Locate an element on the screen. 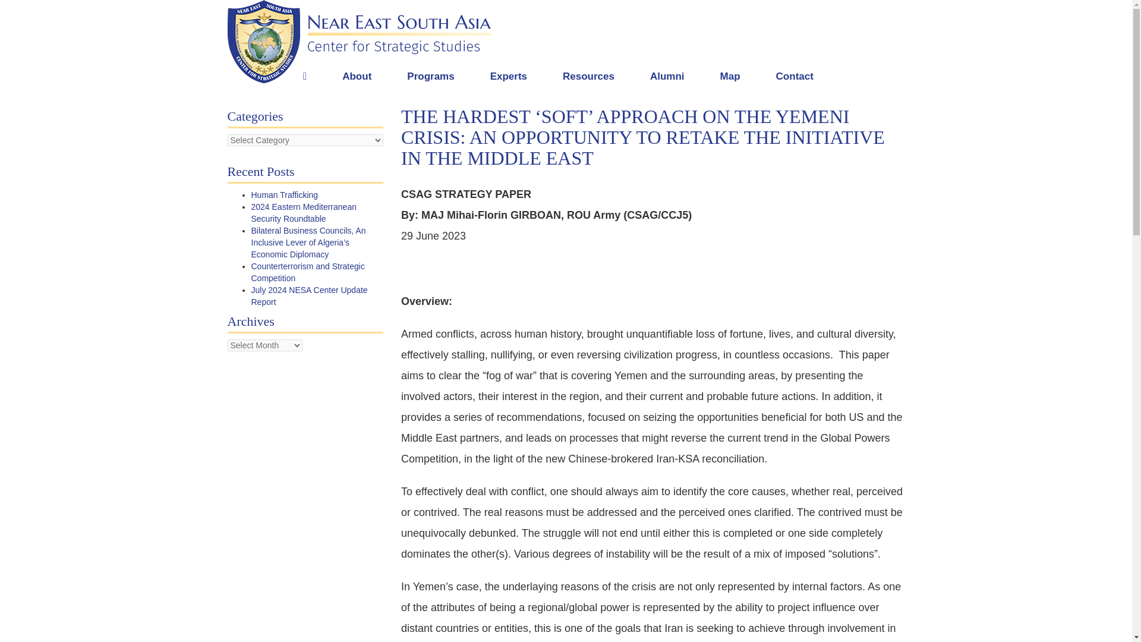  July 2024 NESA Center Update Report is located at coordinates (309, 296).